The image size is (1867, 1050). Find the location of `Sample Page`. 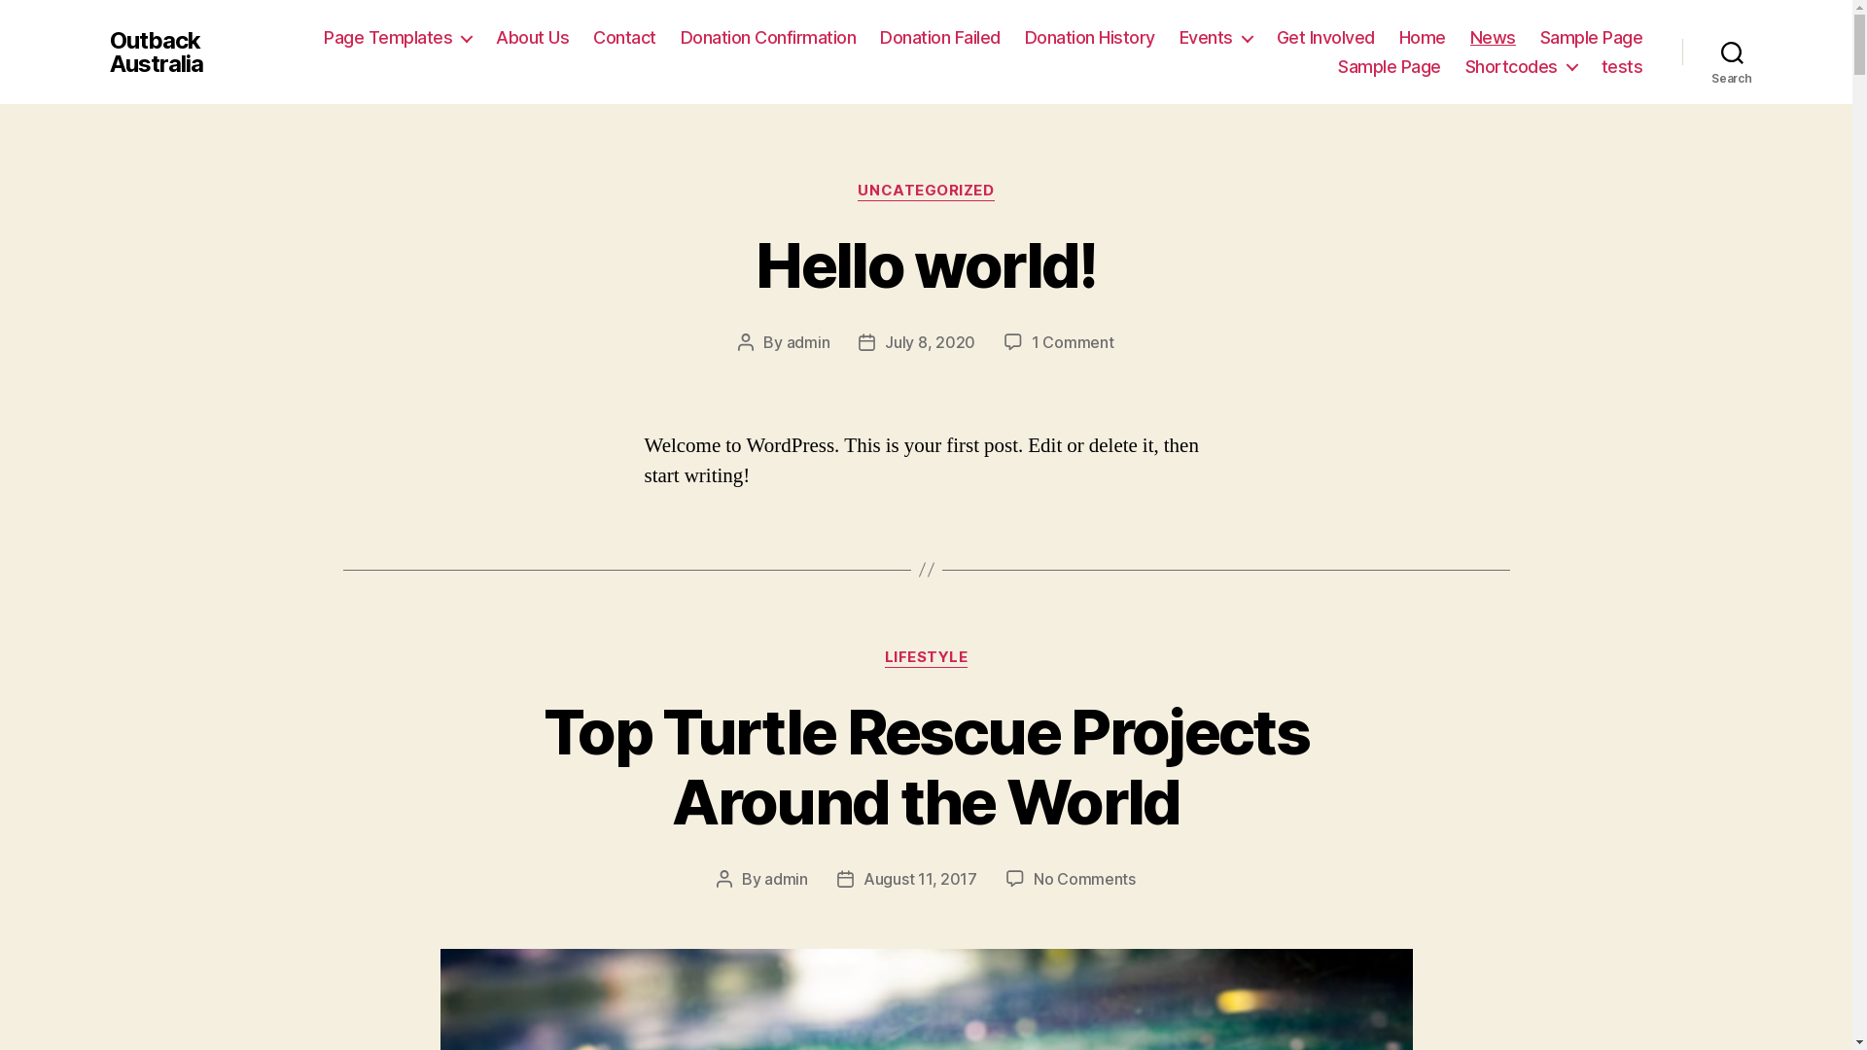

Sample Page is located at coordinates (1592, 38).